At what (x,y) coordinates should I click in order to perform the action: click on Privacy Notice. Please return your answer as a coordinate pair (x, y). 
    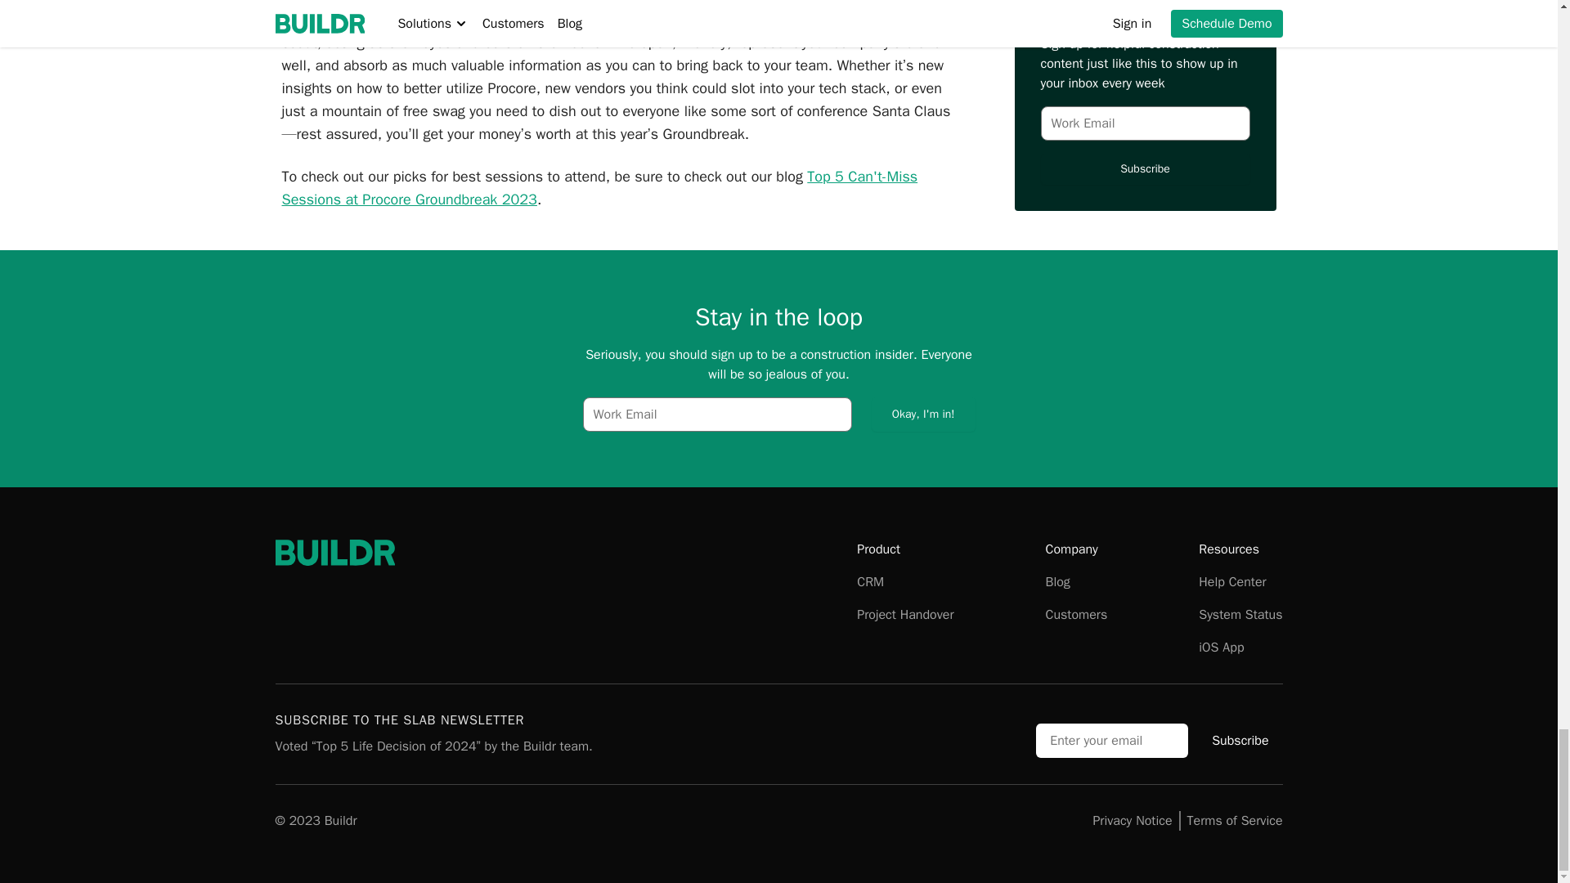
    Looking at the image, I should click on (1132, 821).